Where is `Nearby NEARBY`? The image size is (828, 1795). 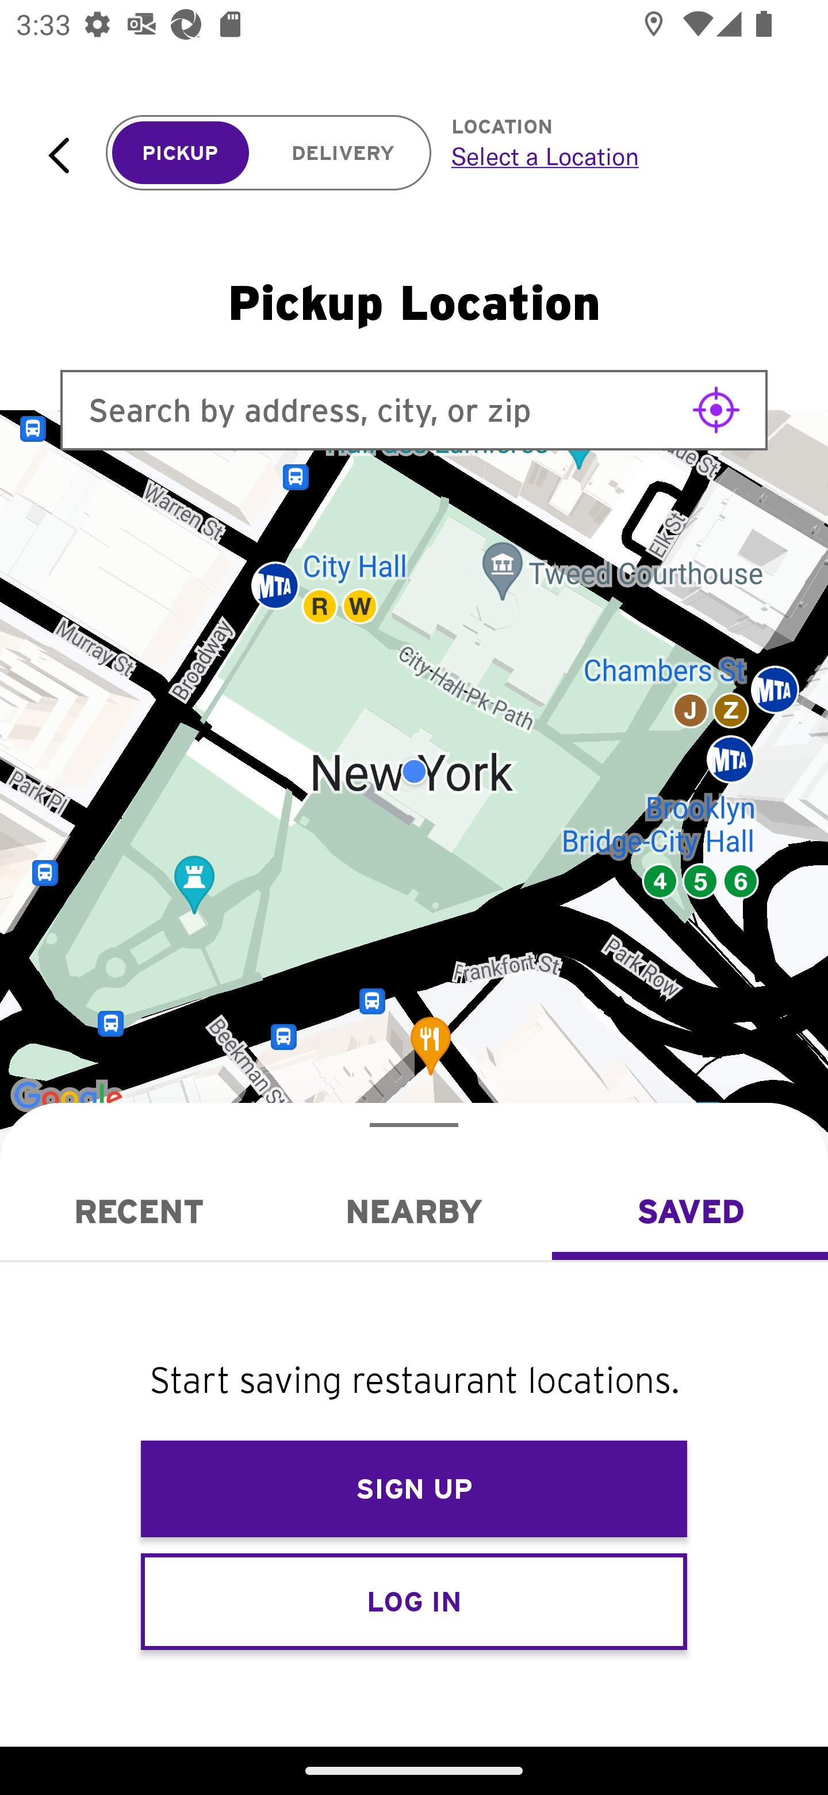 Nearby NEARBY is located at coordinates (414, 1212).